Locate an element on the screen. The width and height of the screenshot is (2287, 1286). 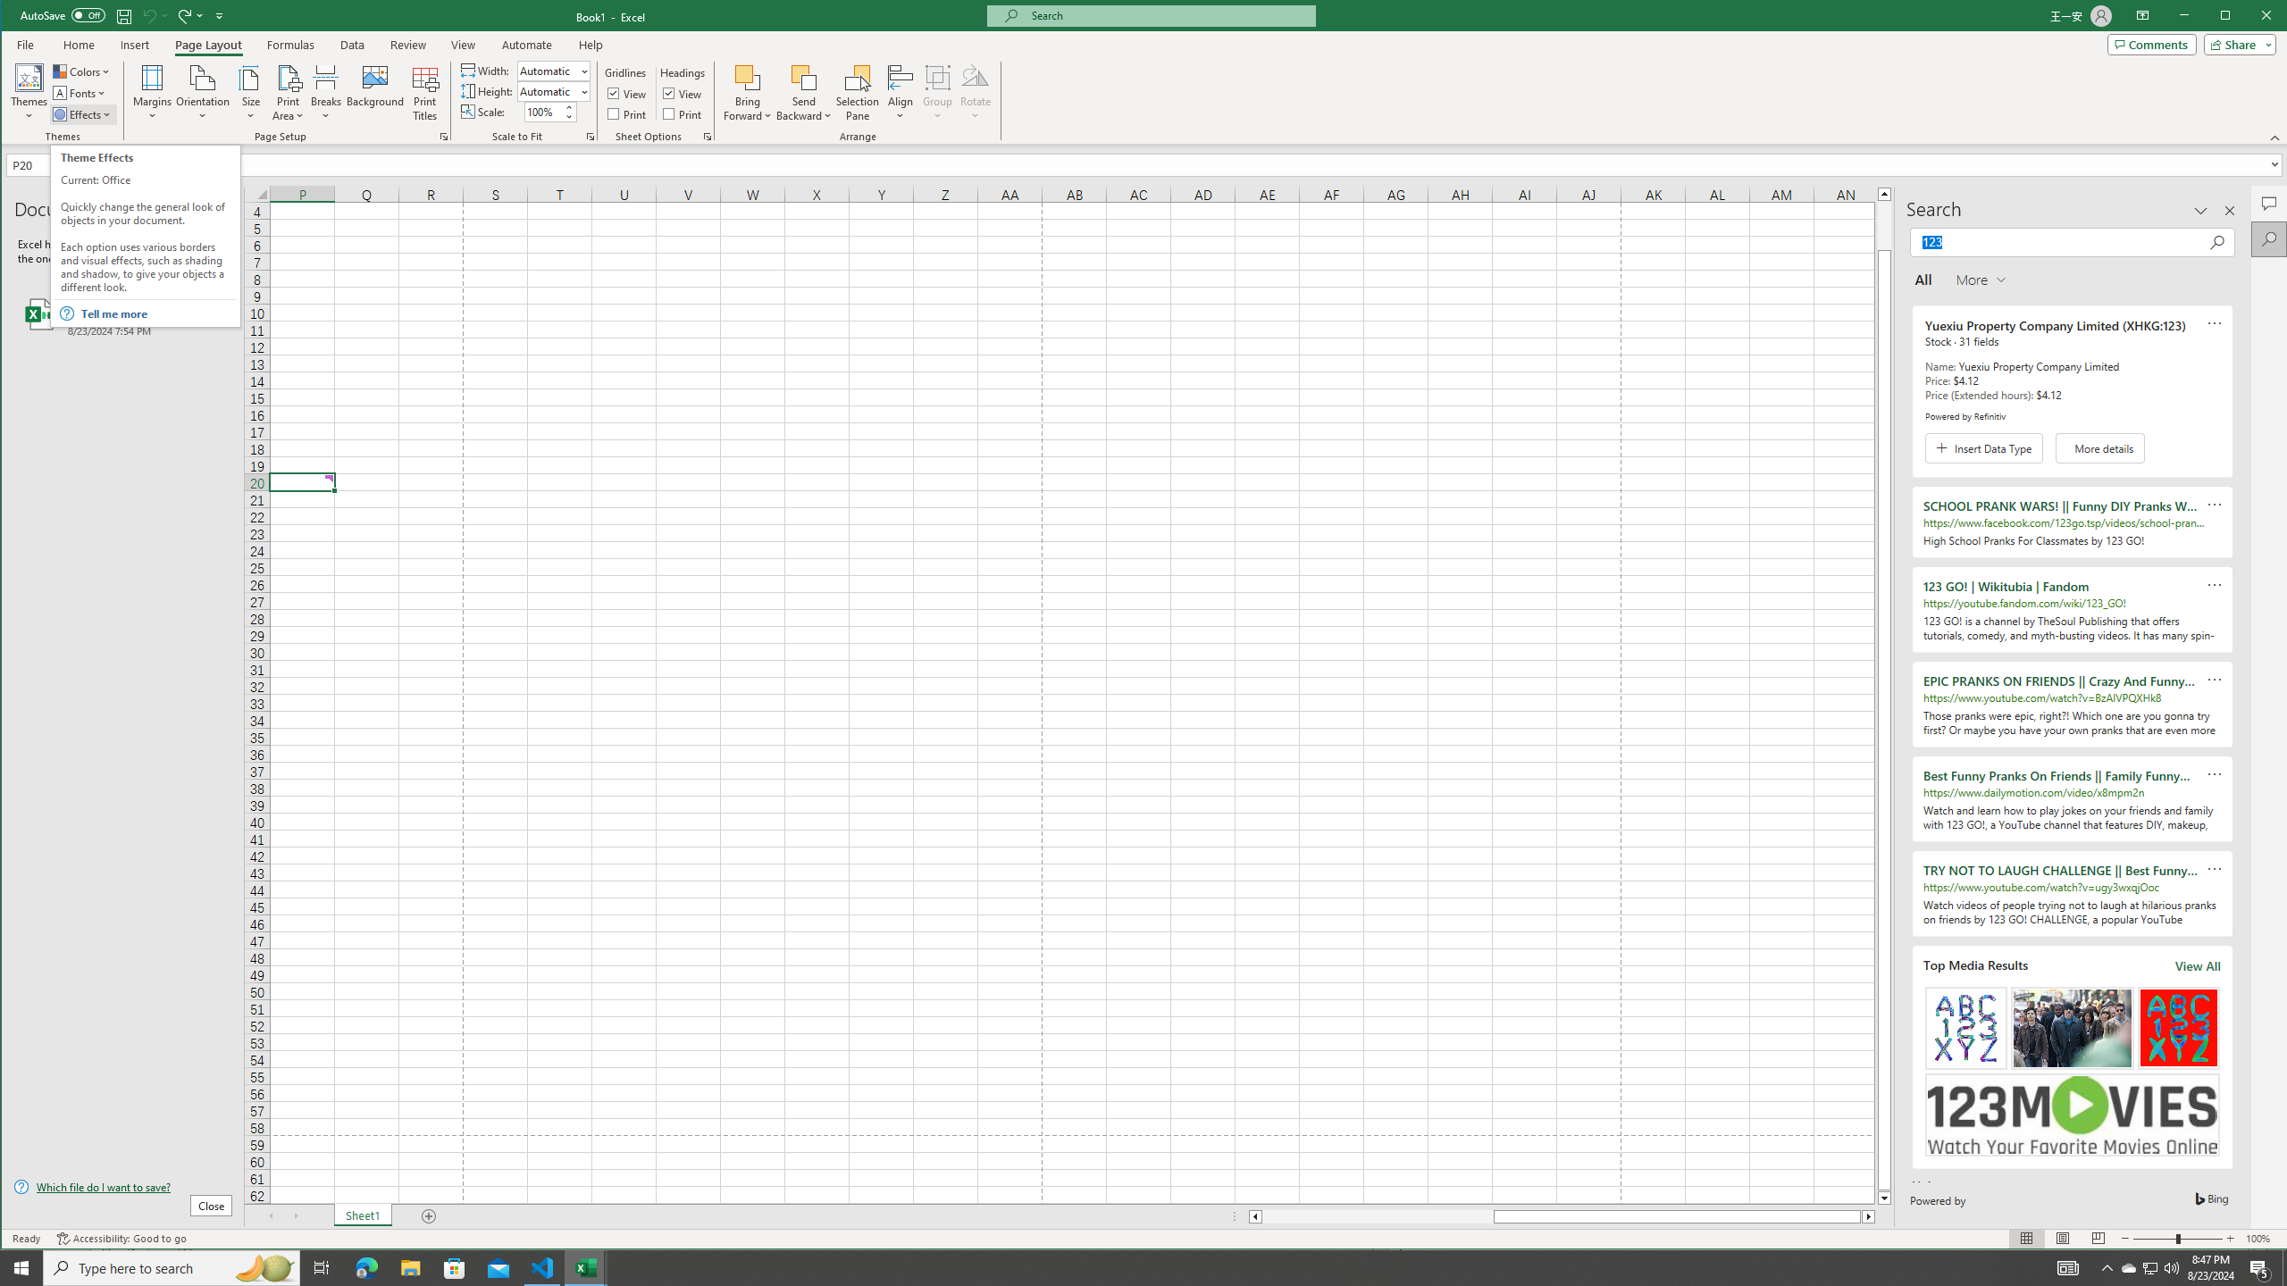
Margins is located at coordinates (152, 93).